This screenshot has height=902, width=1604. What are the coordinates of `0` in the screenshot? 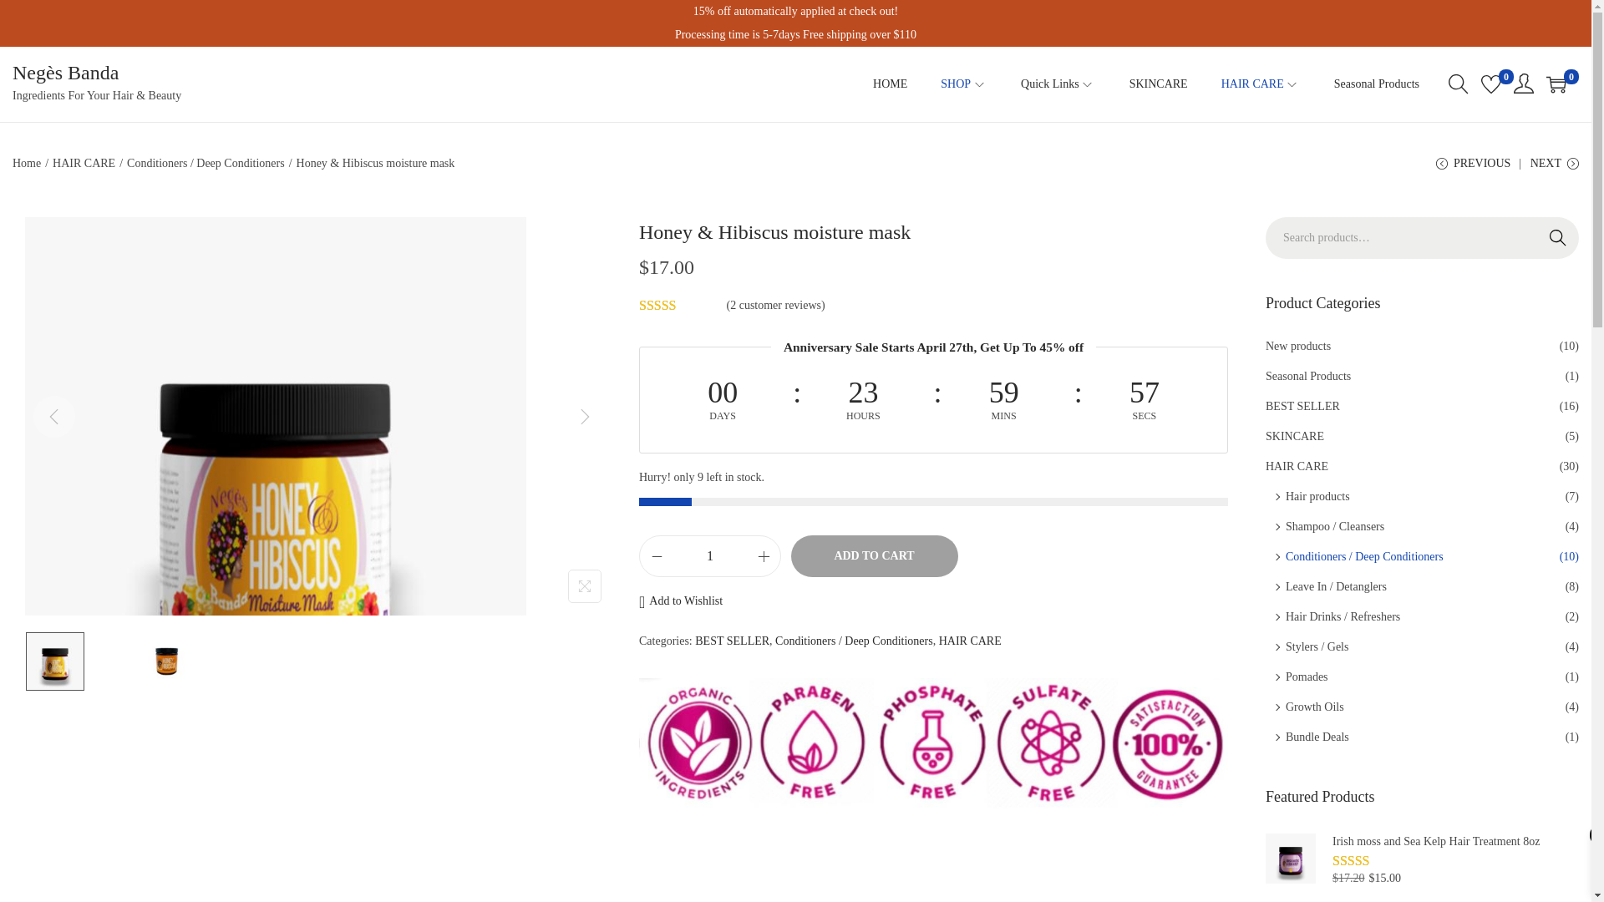 It's located at (1556, 84).